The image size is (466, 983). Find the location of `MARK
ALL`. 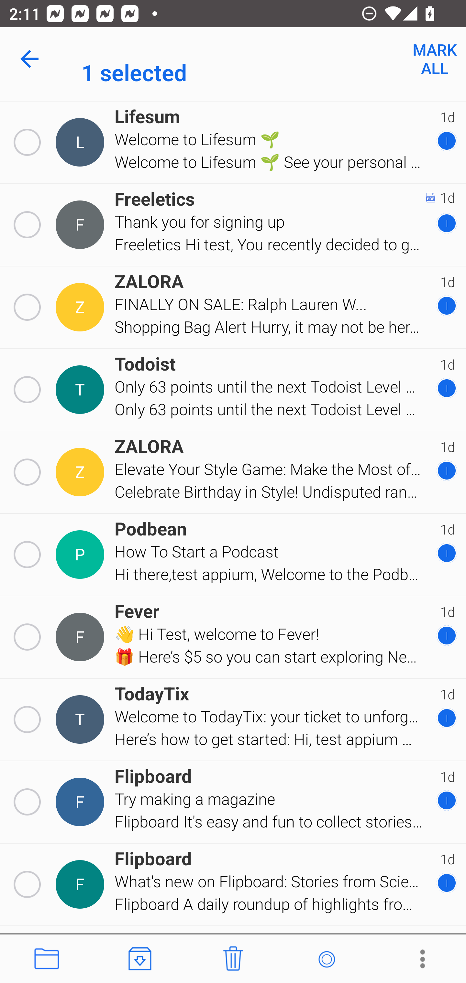

MARK
ALL is located at coordinates (434, 59).